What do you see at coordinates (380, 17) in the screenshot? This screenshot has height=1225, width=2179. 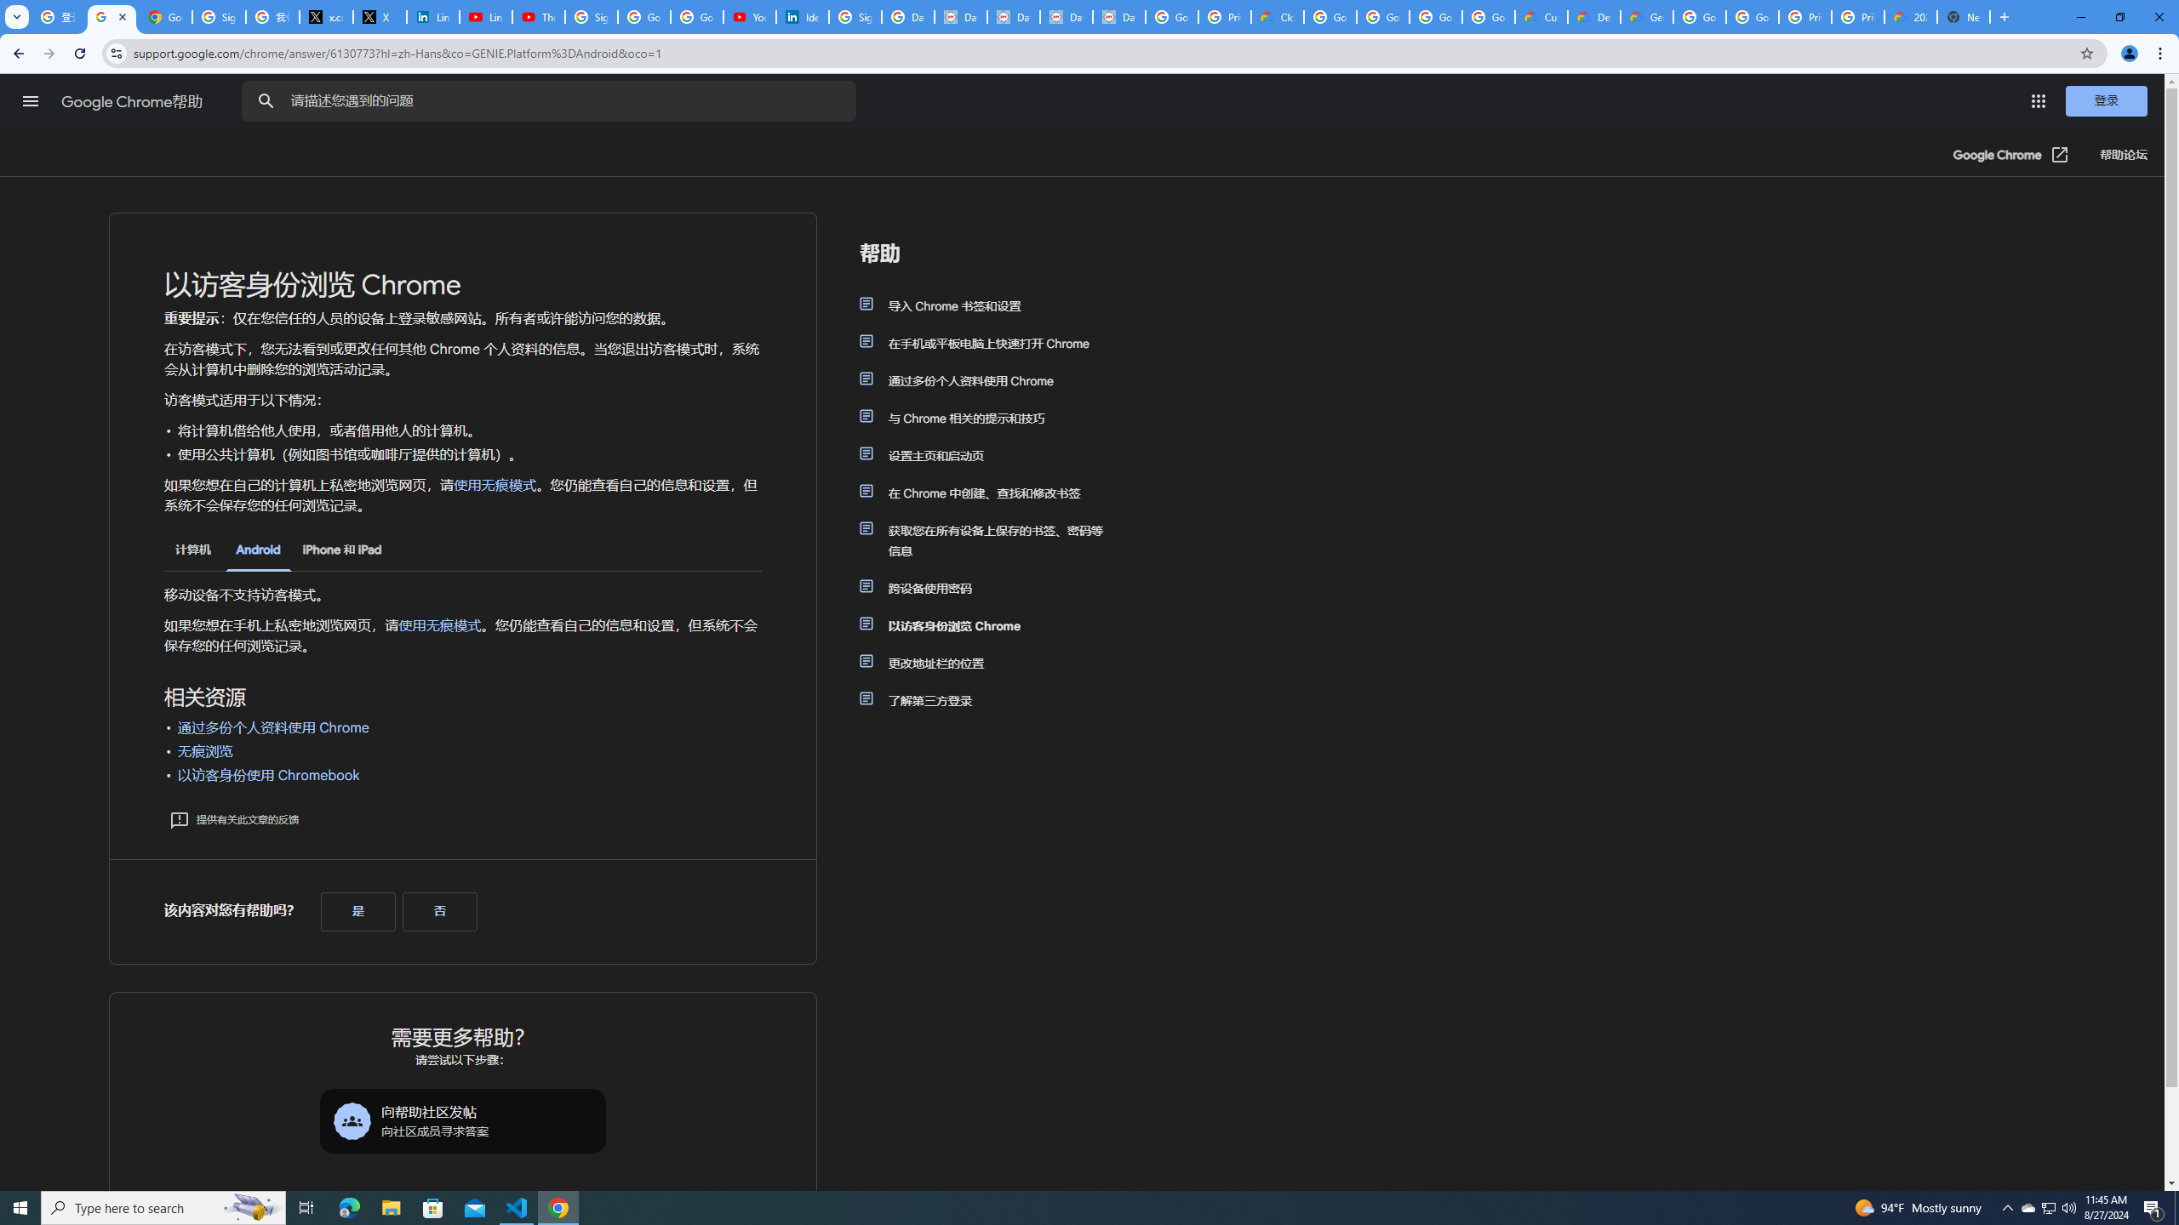 I see `X` at bounding box center [380, 17].